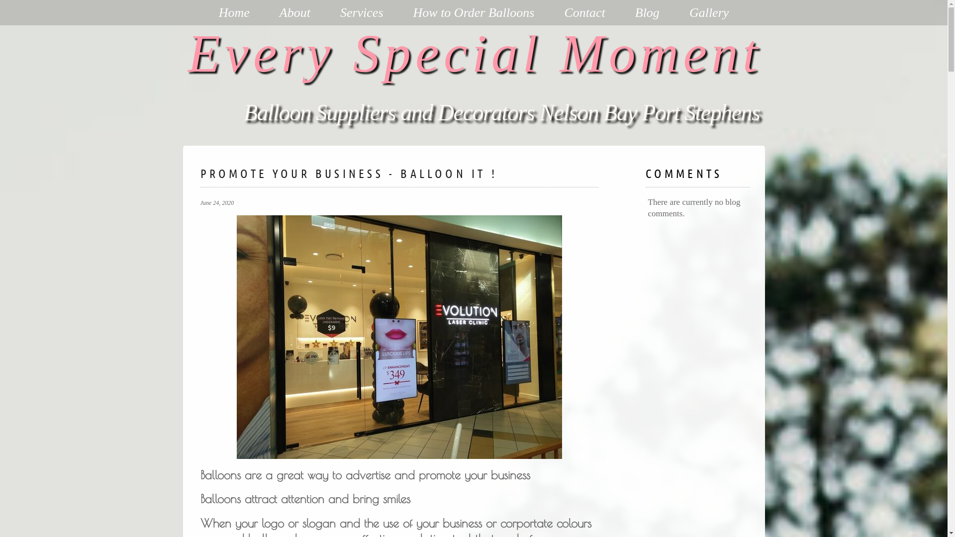 The height and width of the screenshot is (537, 955). Describe the element at coordinates (234, 13) in the screenshot. I see `Home` at that location.